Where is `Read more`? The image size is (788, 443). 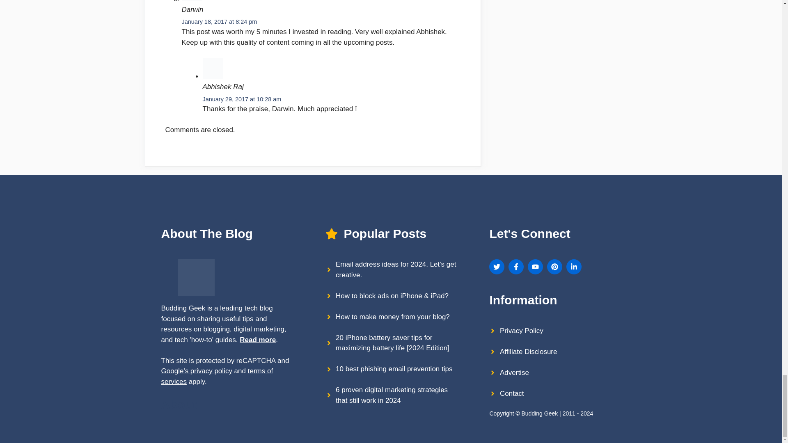 Read more is located at coordinates (258, 340).